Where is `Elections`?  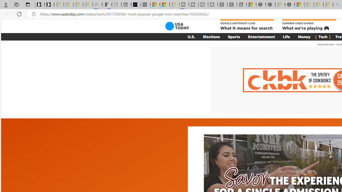 Elections is located at coordinates (211, 37).